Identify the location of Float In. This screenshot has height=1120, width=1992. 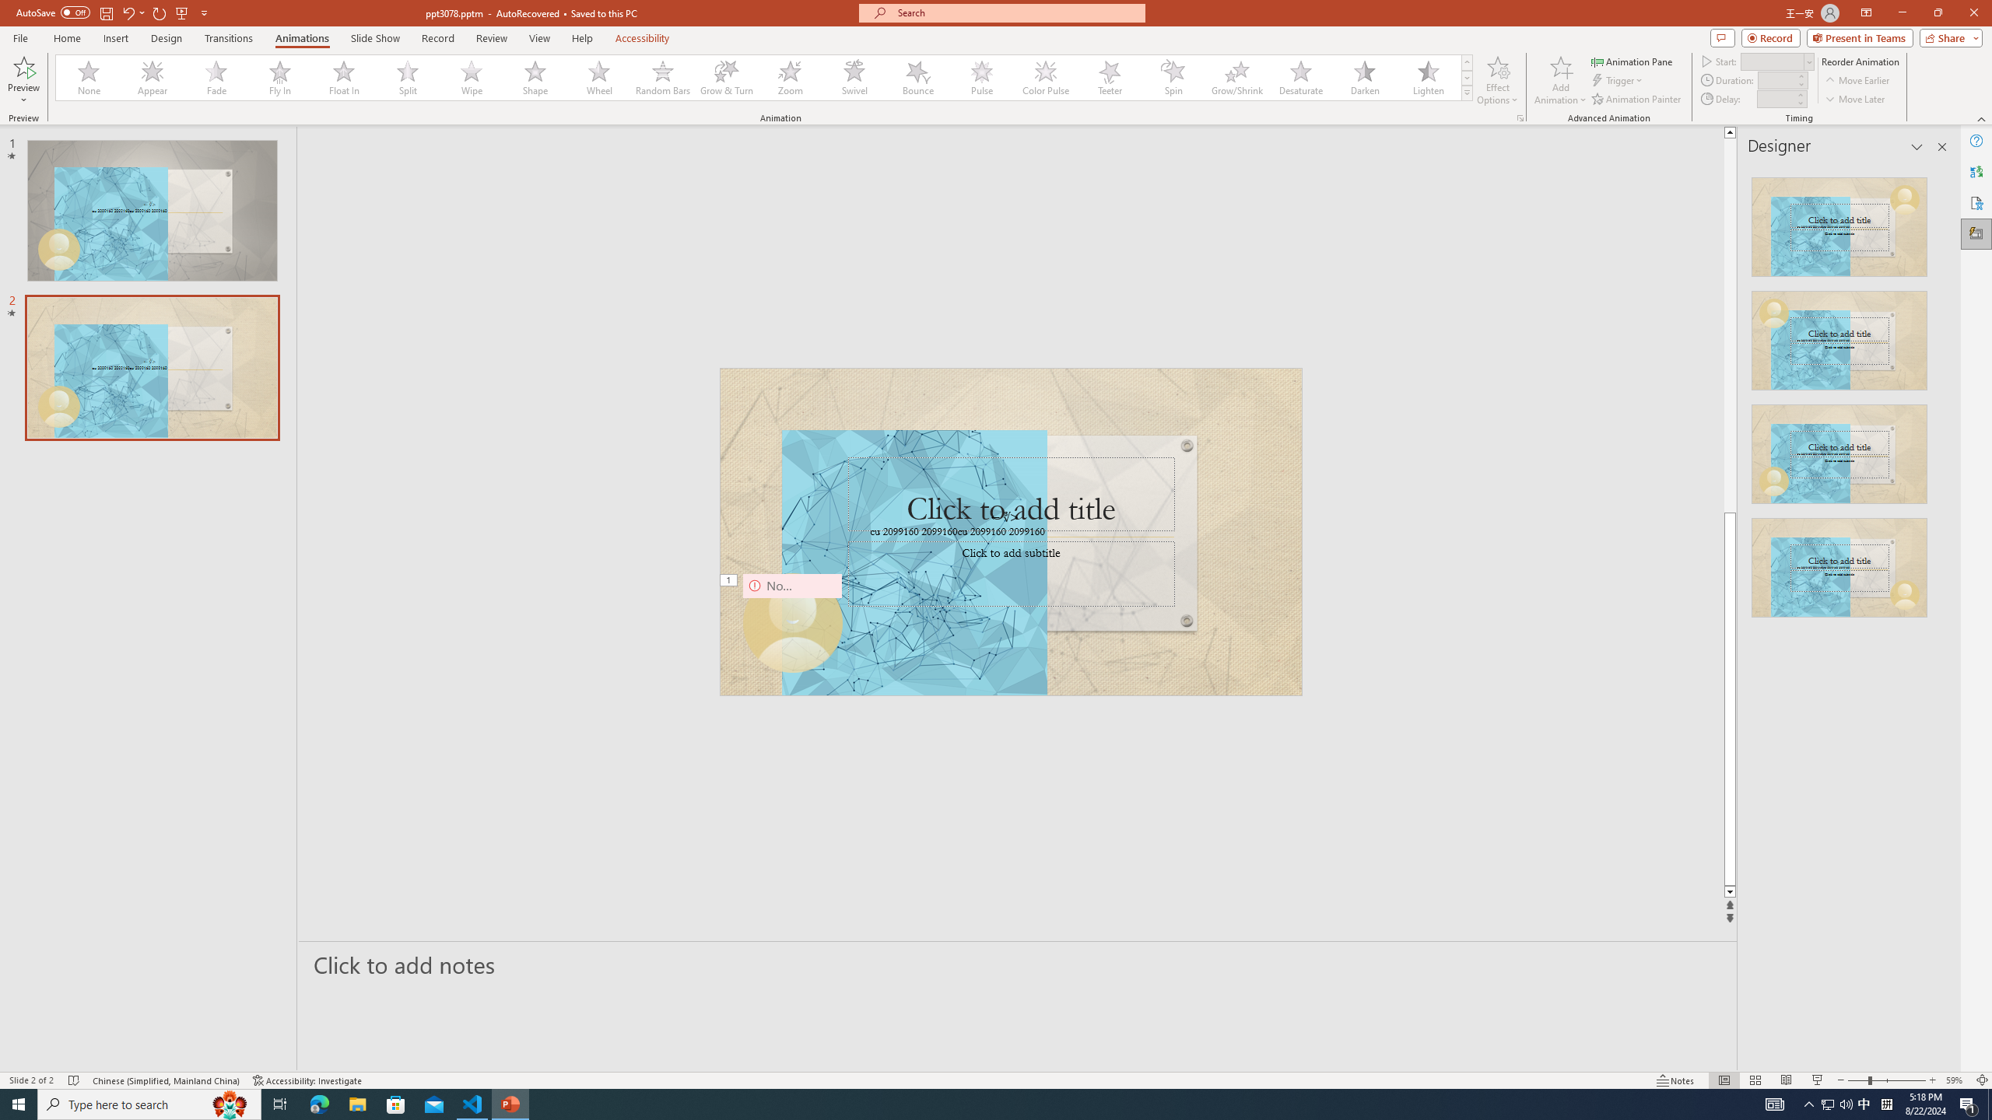
(344, 78).